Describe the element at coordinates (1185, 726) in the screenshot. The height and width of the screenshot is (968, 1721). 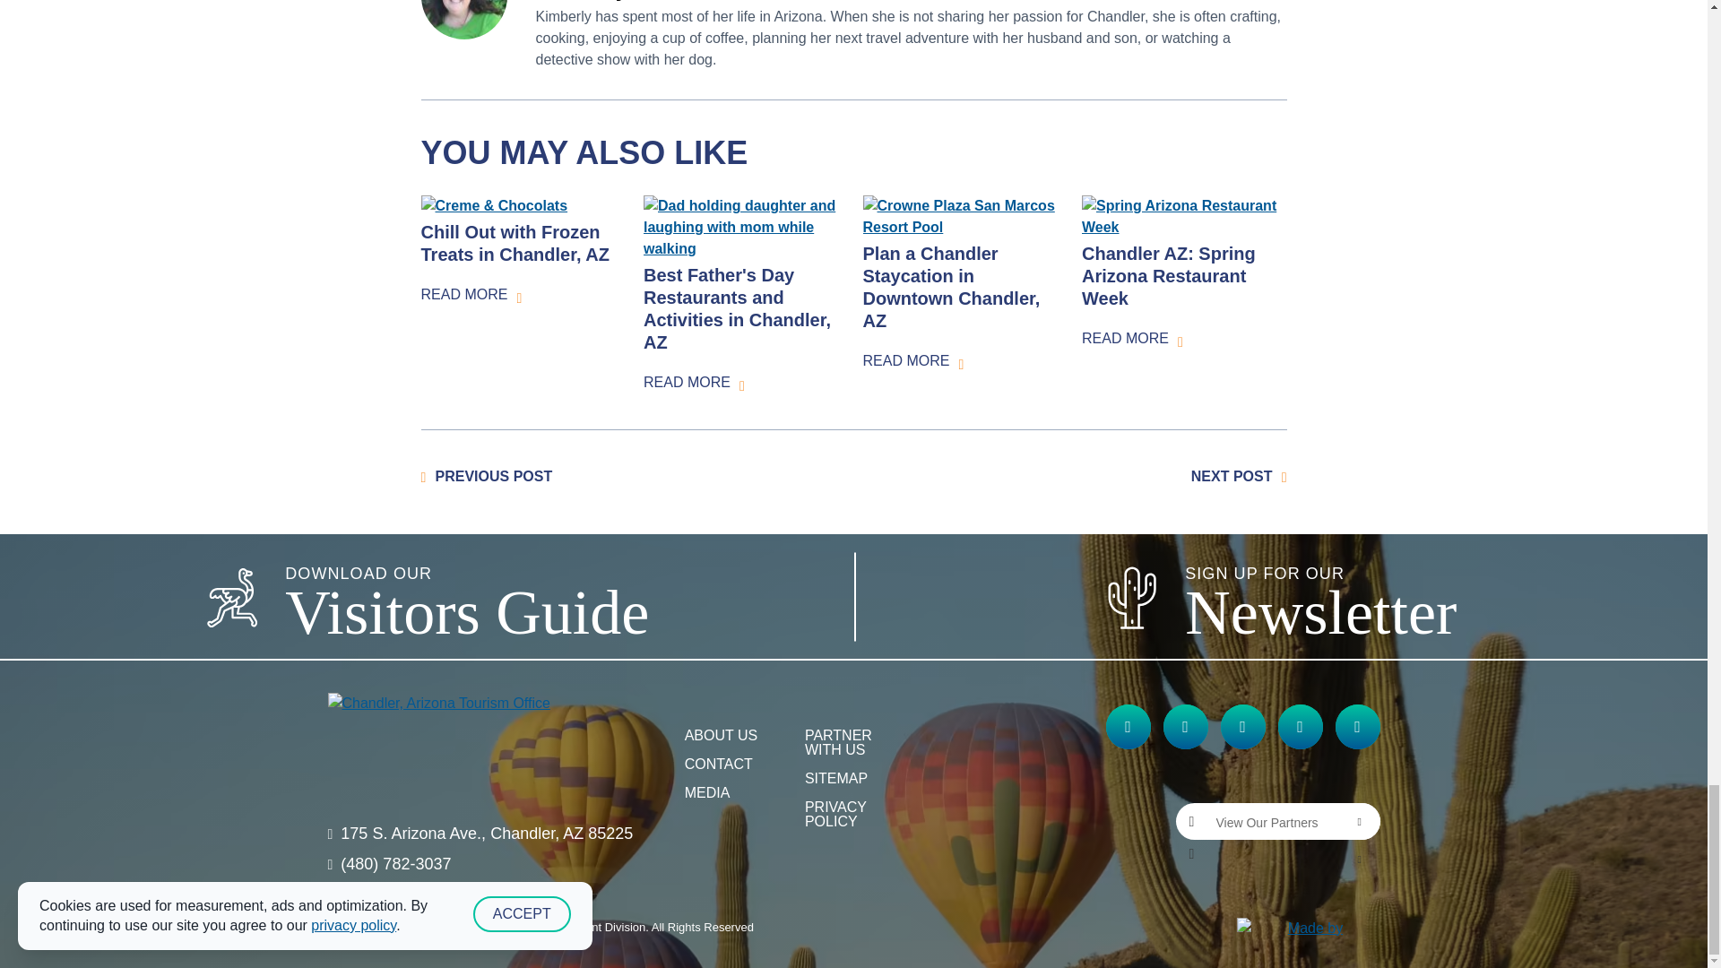
I see `Visit our instagram page` at that location.